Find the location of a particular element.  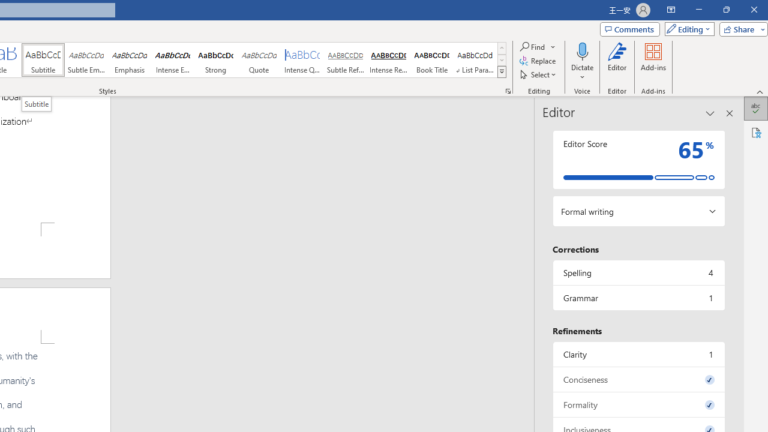

Share is located at coordinates (741, 29).